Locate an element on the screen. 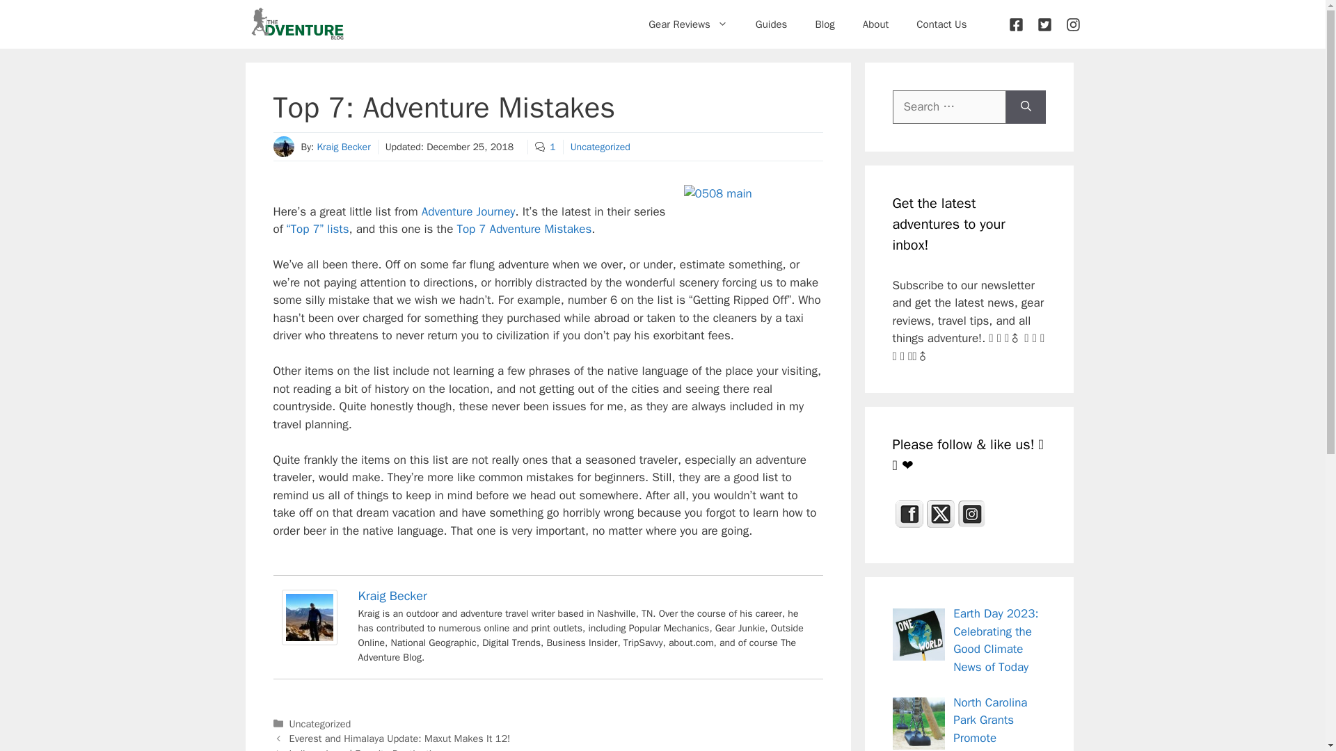 The height and width of the screenshot is (751, 1336). Gear Reviews is located at coordinates (687, 24).